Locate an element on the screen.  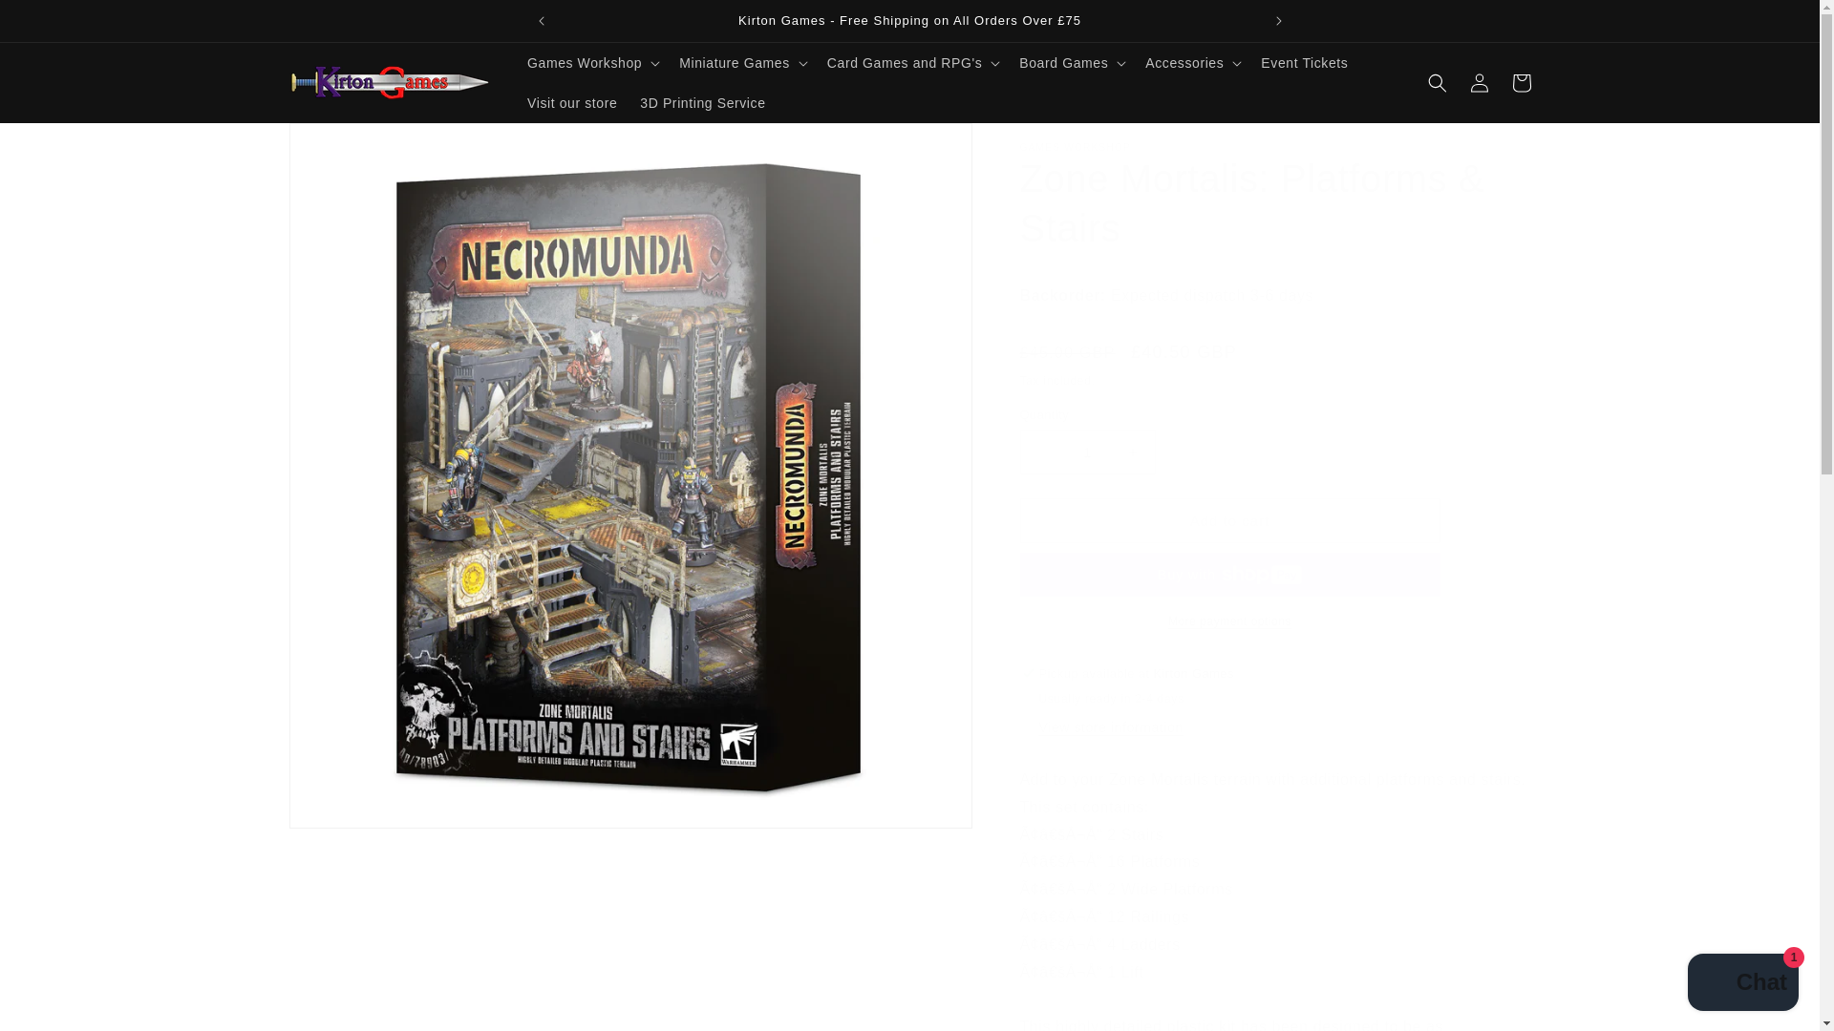
Shopify online store chat is located at coordinates (1742, 984).